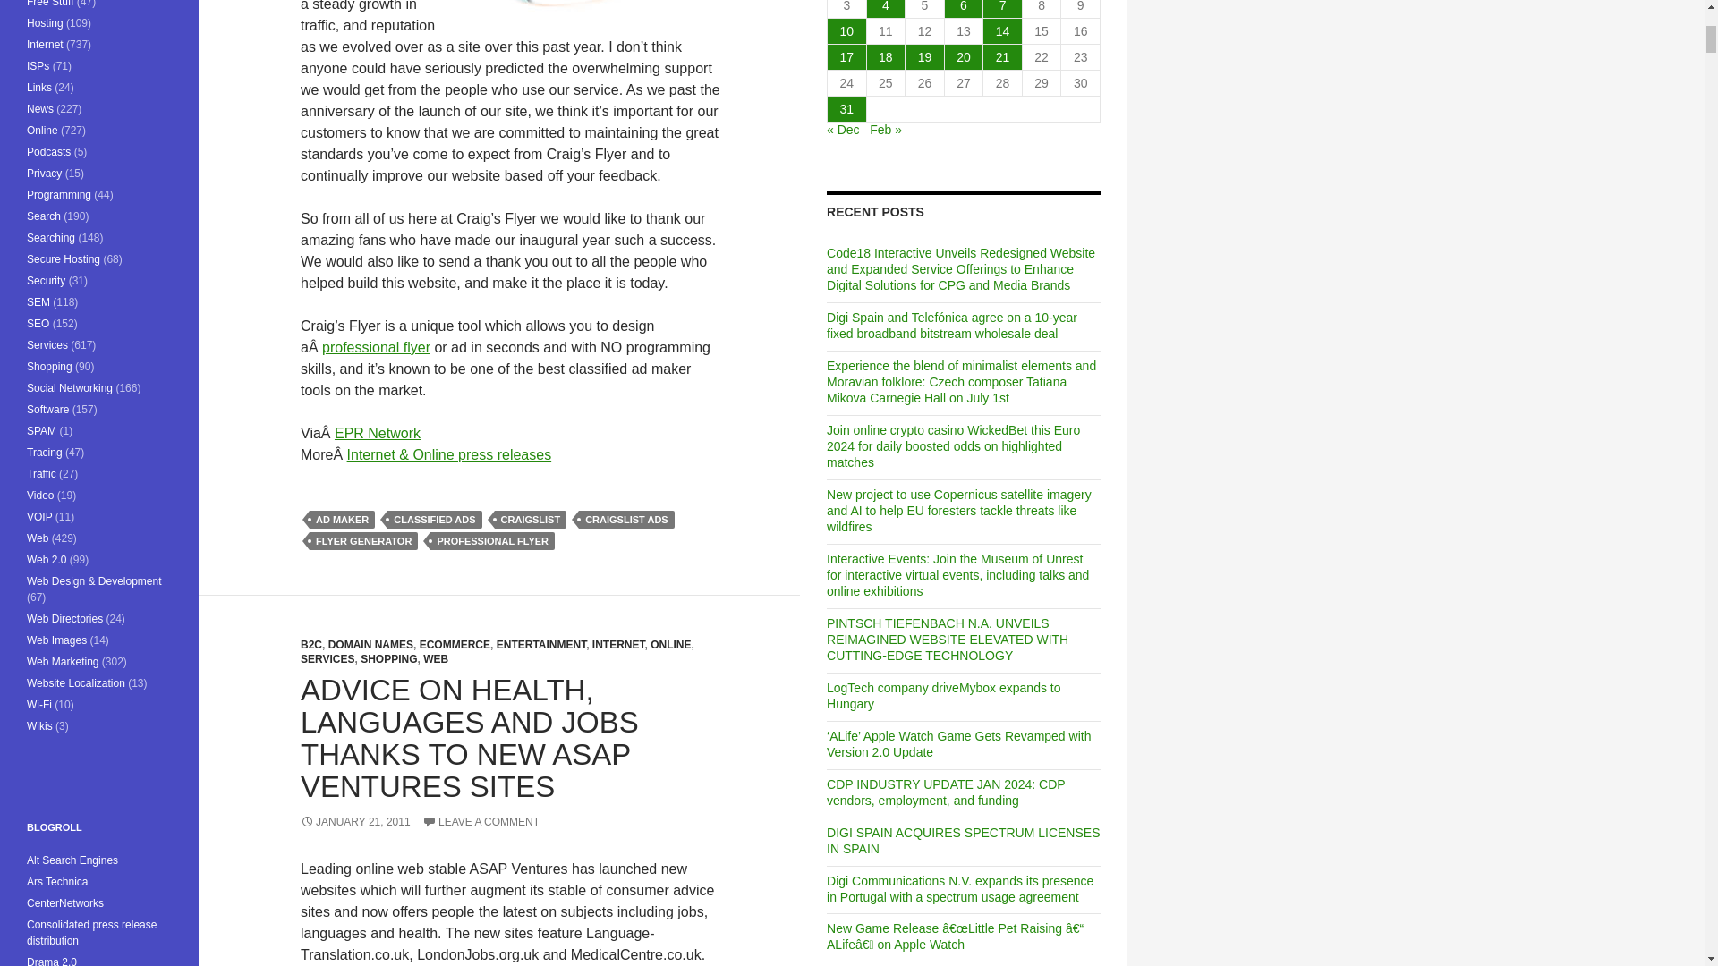 The width and height of the screenshot is (1718, 966). Describe the element at coordinates (376, 347) in the screenshot. I see `professional flyer` at that location.